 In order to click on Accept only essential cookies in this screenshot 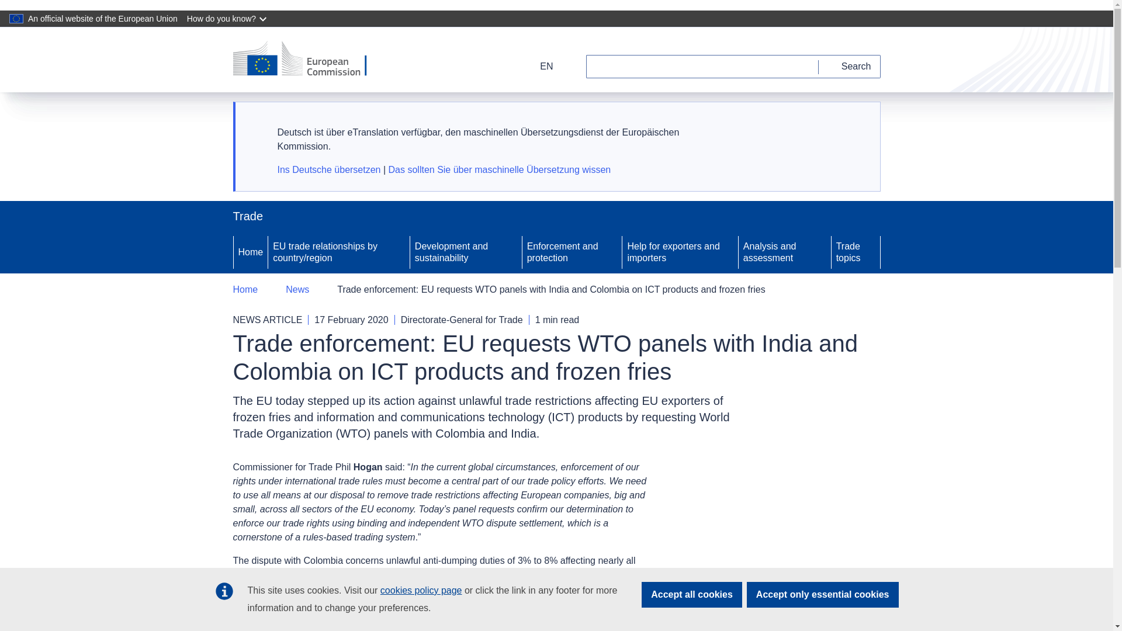, I will do `click(823, 595)`.